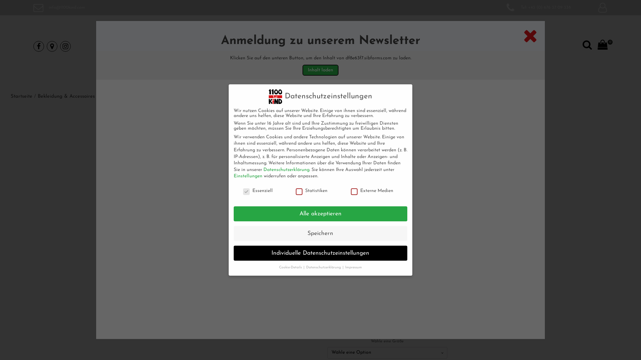  Describe the element at coordinates (66, 97) in the screenshot. I see `Bekleidung & Accessoires` at that location.